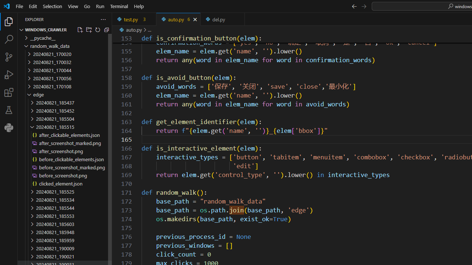 This screenshot has width=472, height=265. What do you see at coordinates (9, 127) in the screenshot?
I see `Python` at bounding box center [9, 127].